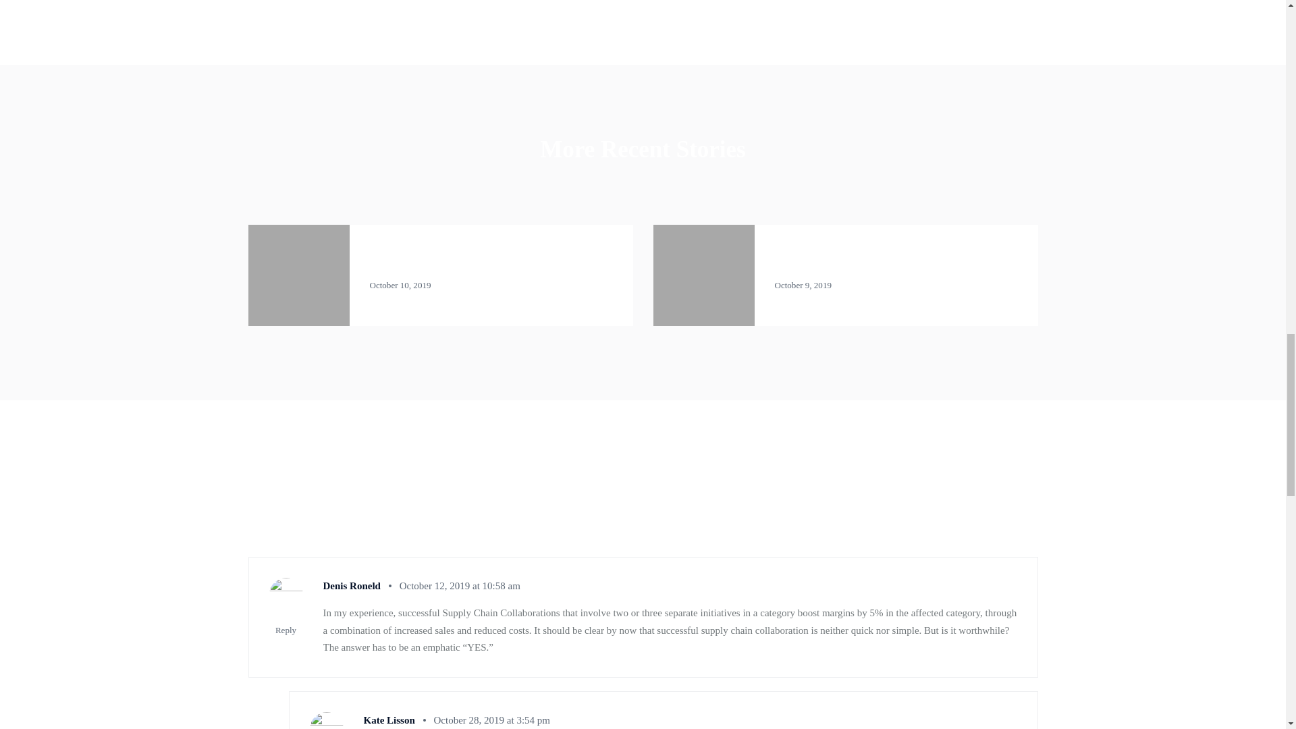 The width and height of the screenshot is (1296, 729). Describe the element at coordinates (460, 585) in the screenshot. I see `October 12, 2019 at 10:58 am` at that location.